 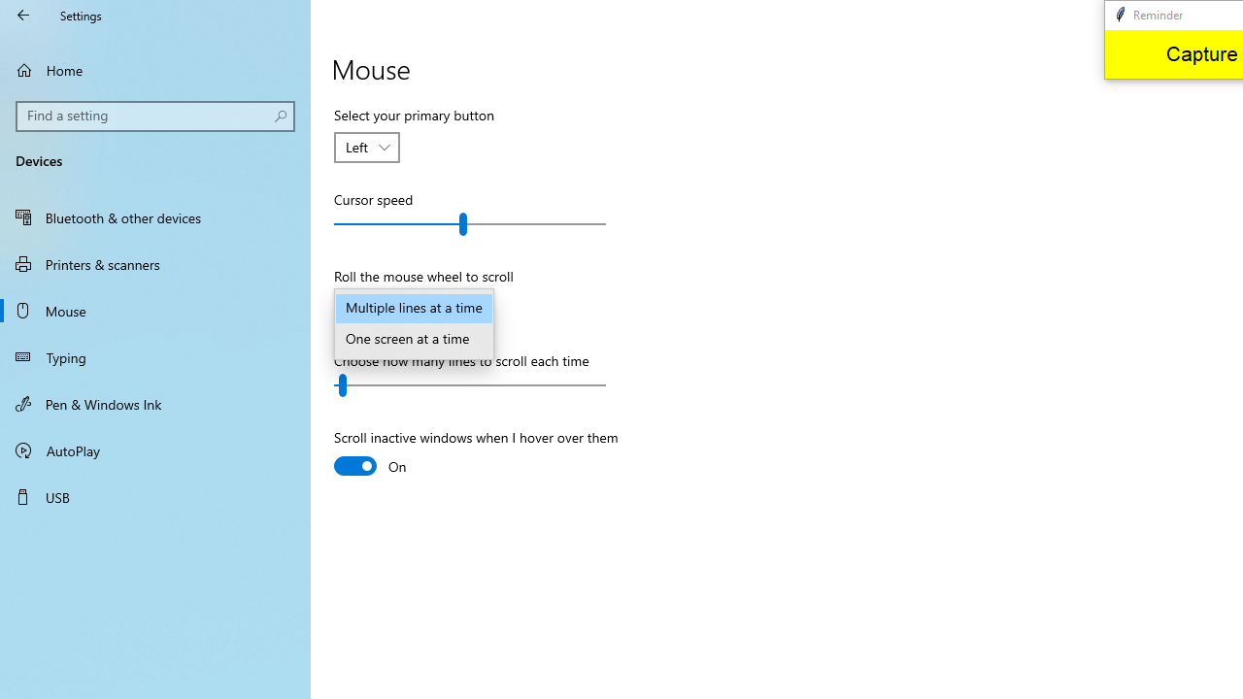 What do you see at coordinates (367, 148) in the screenshot?
I see `Select your primary button` at bounding box center [367, 148].